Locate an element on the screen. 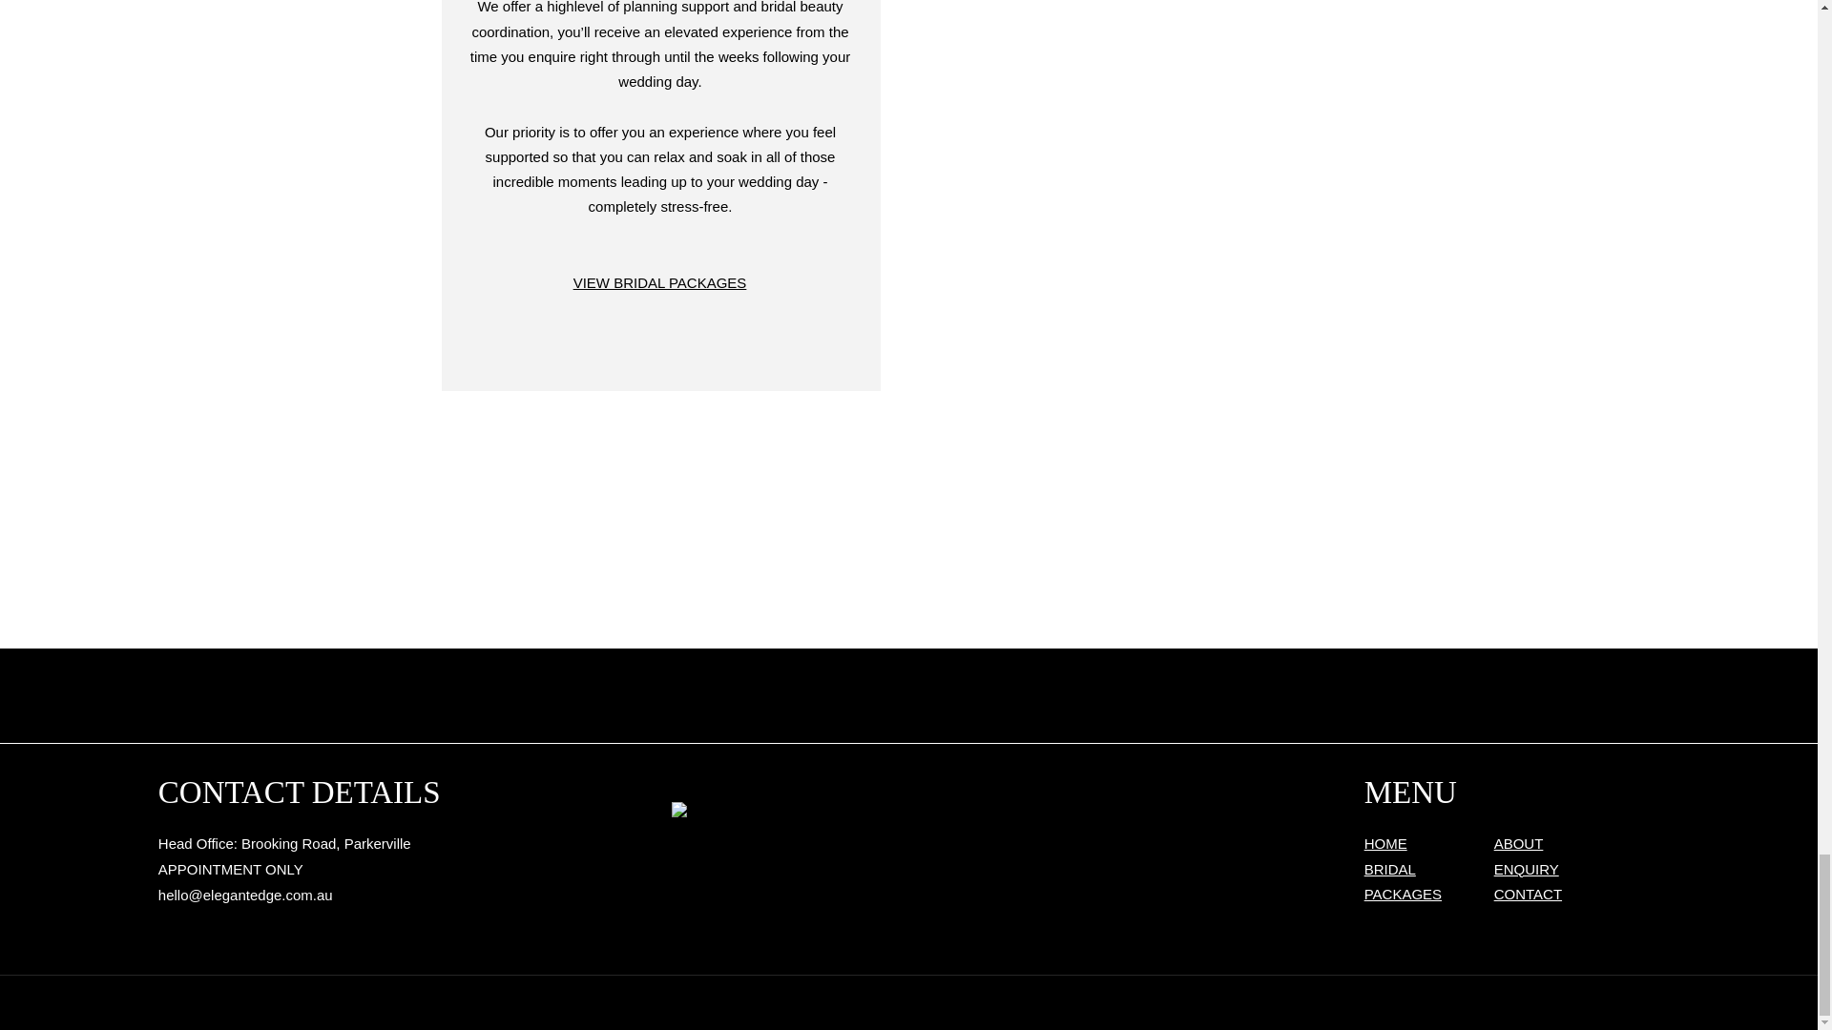  ENQUIRY is located at coordinates (1527, 869).